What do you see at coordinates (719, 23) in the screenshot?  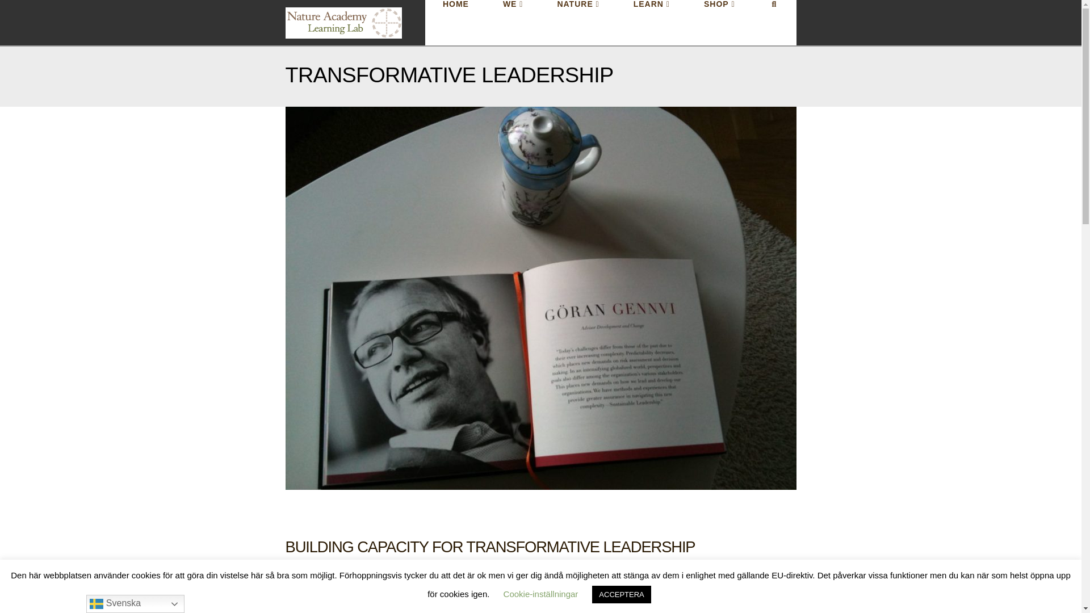 I see `SHOP` at bounding box center [719, 23].